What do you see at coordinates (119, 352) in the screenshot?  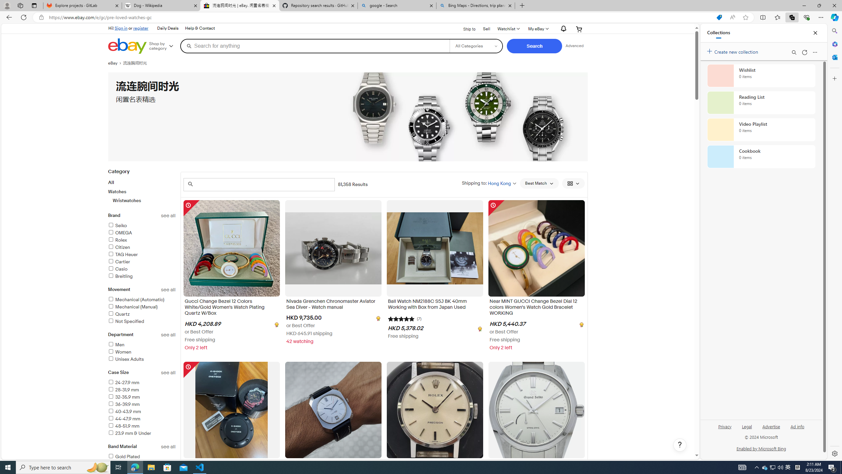 I see `Women` at bounding box center [119, 352].